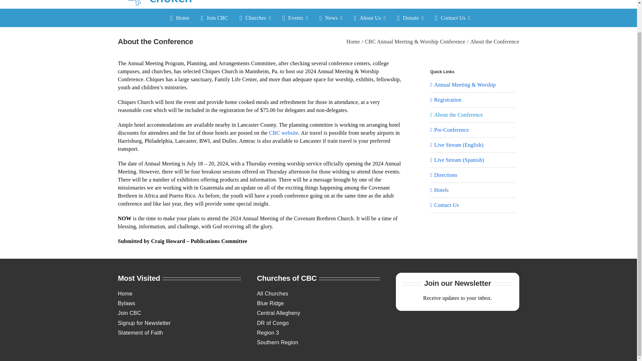 The image size is (642, 361). I want to click on Events, so click(293, 18).